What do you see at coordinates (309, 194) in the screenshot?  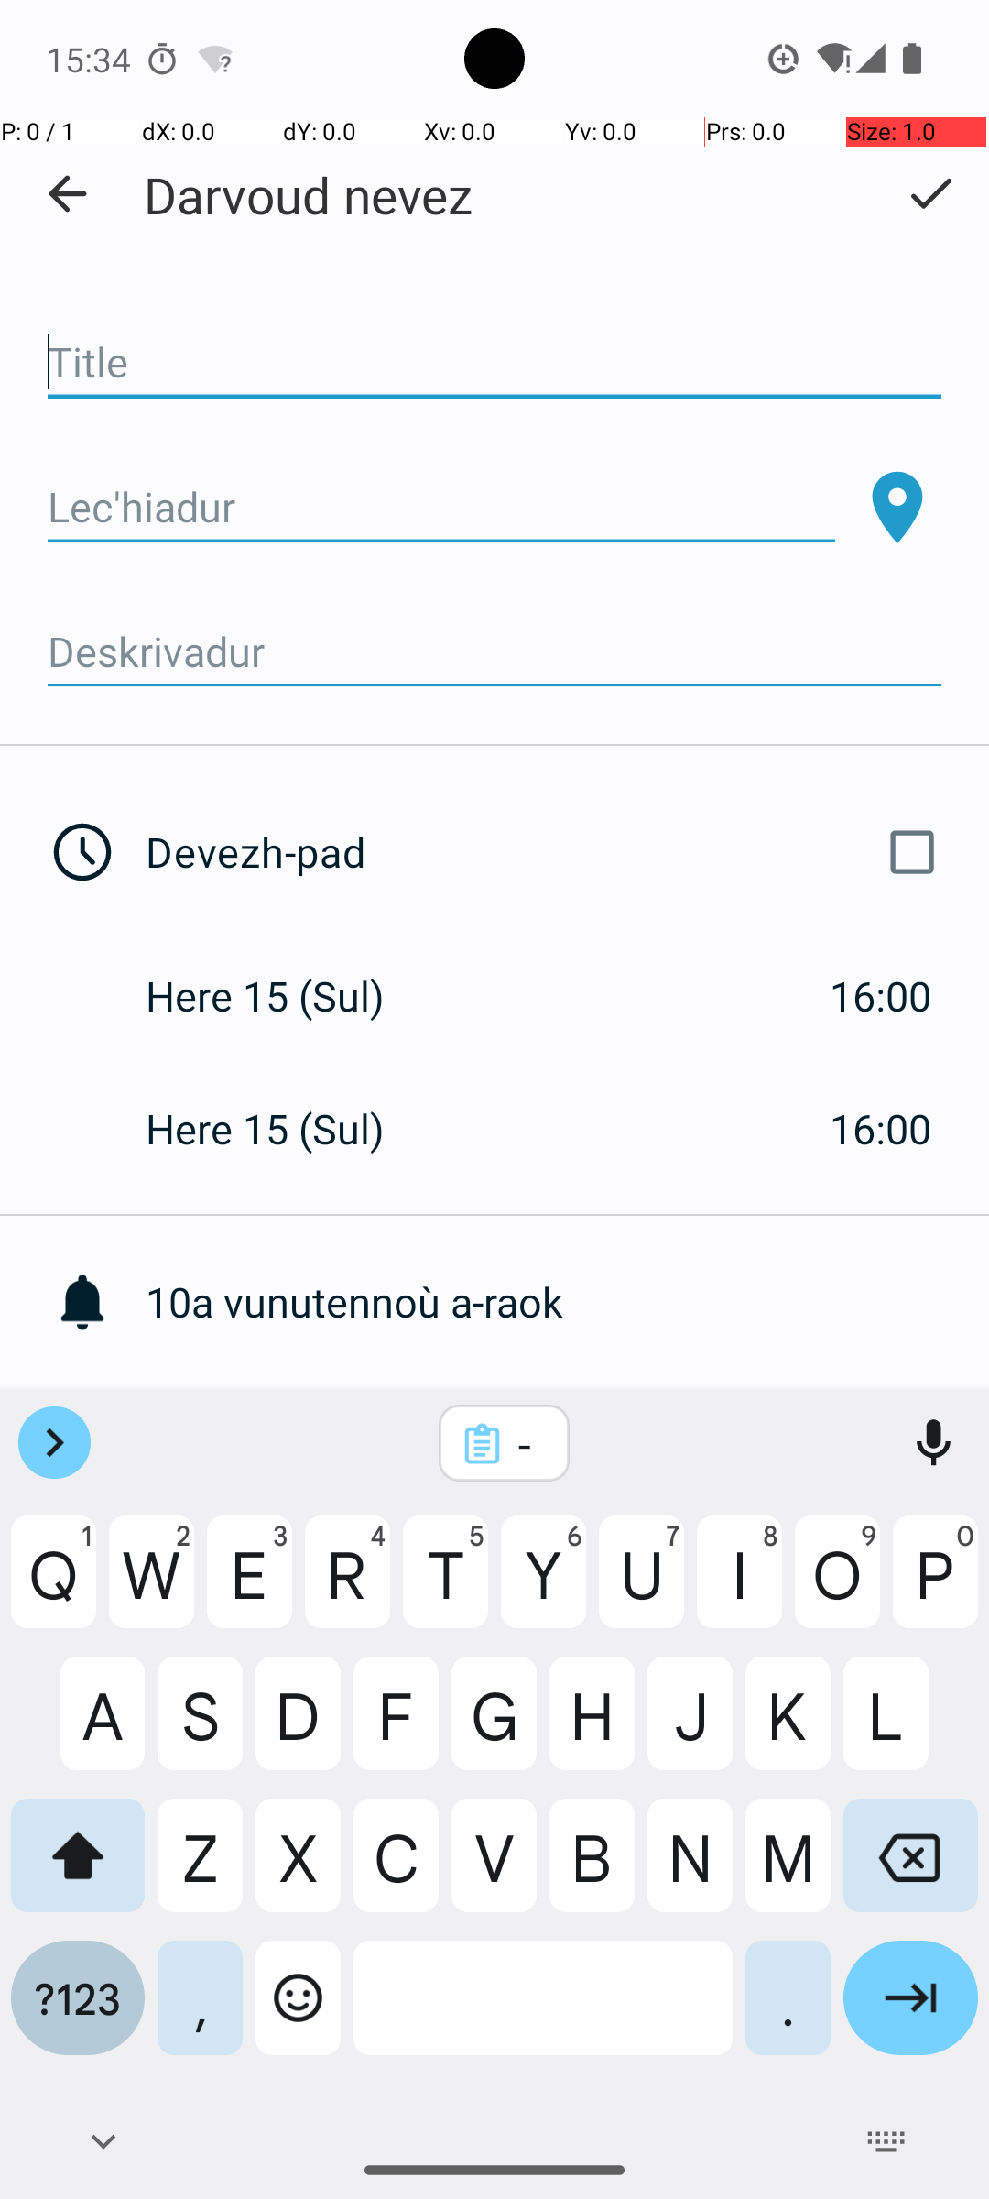 I see `Darvoud nevez` at bounding box center [309, 194].